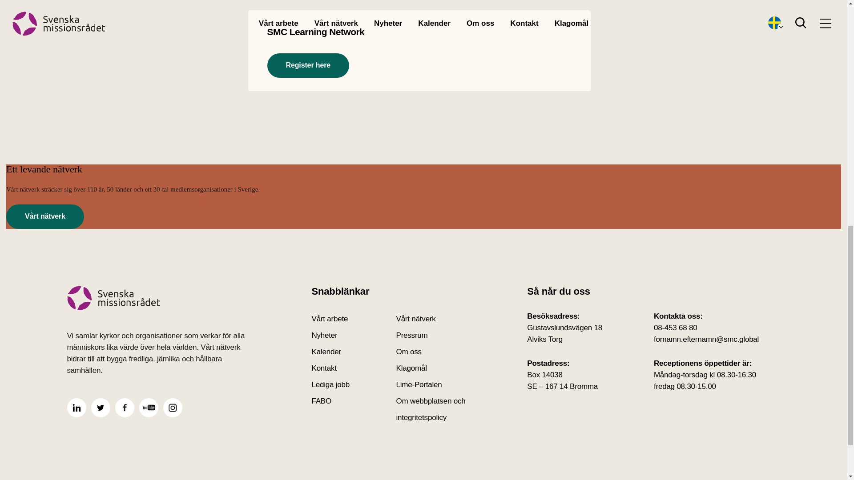 Image resolution: width=854 pixels, height=480 pixels. I want to click on Pressrum, so click(438, 335).